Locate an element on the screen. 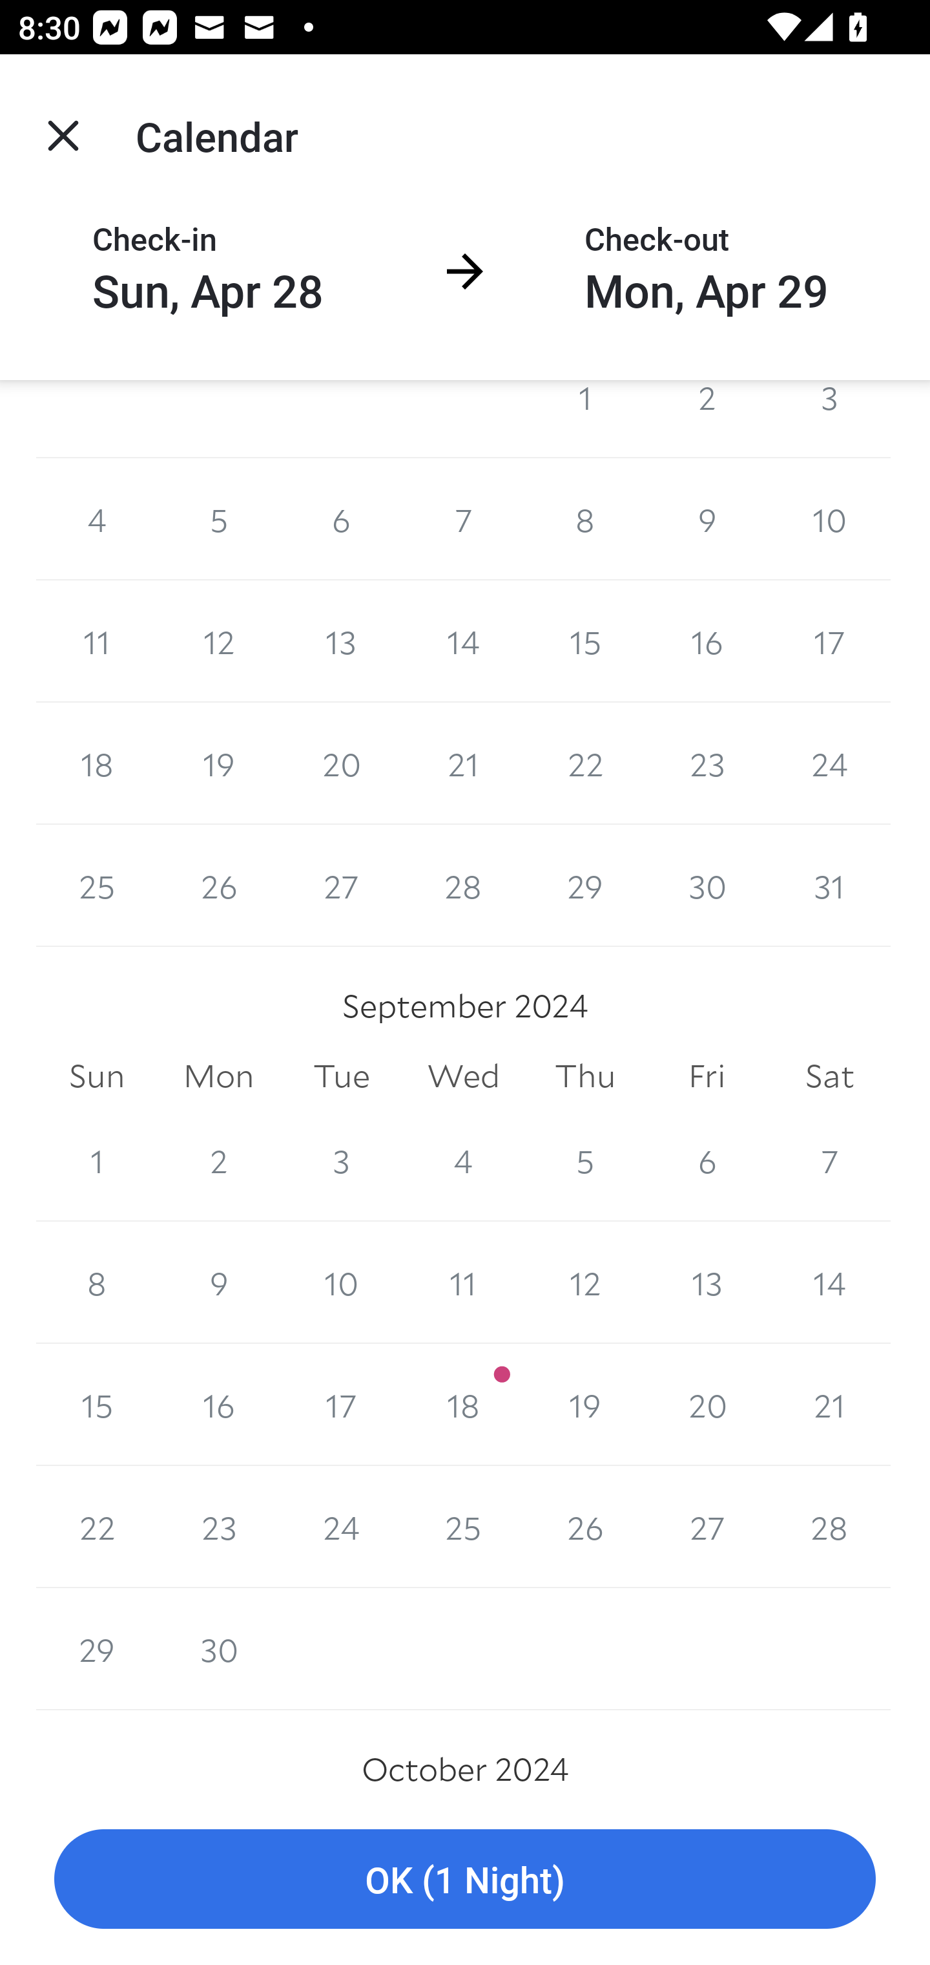 The image size is (930, 1965). 17 17 August 2024 is located at coordinates (829, 641).